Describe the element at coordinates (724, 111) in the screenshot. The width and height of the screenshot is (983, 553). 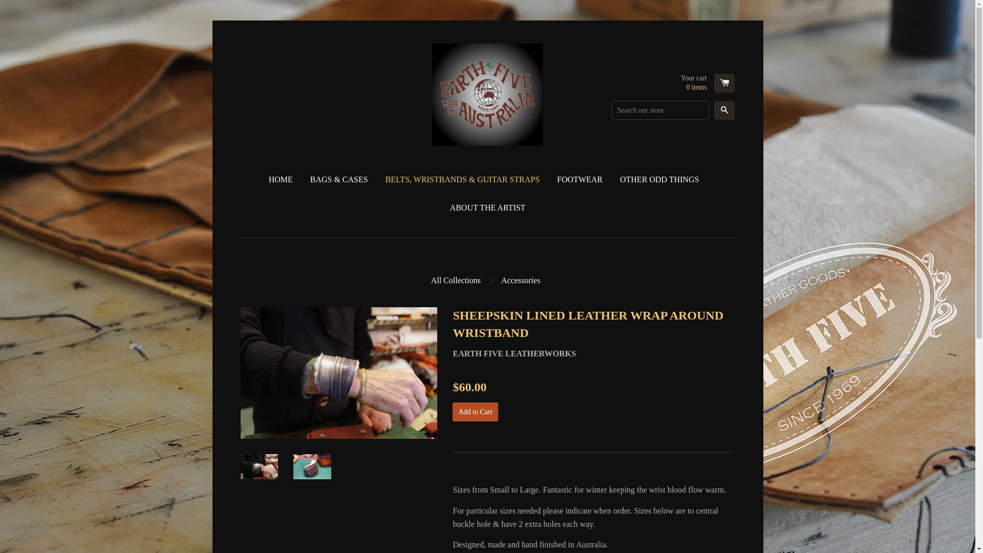
I see `Search` at that location.